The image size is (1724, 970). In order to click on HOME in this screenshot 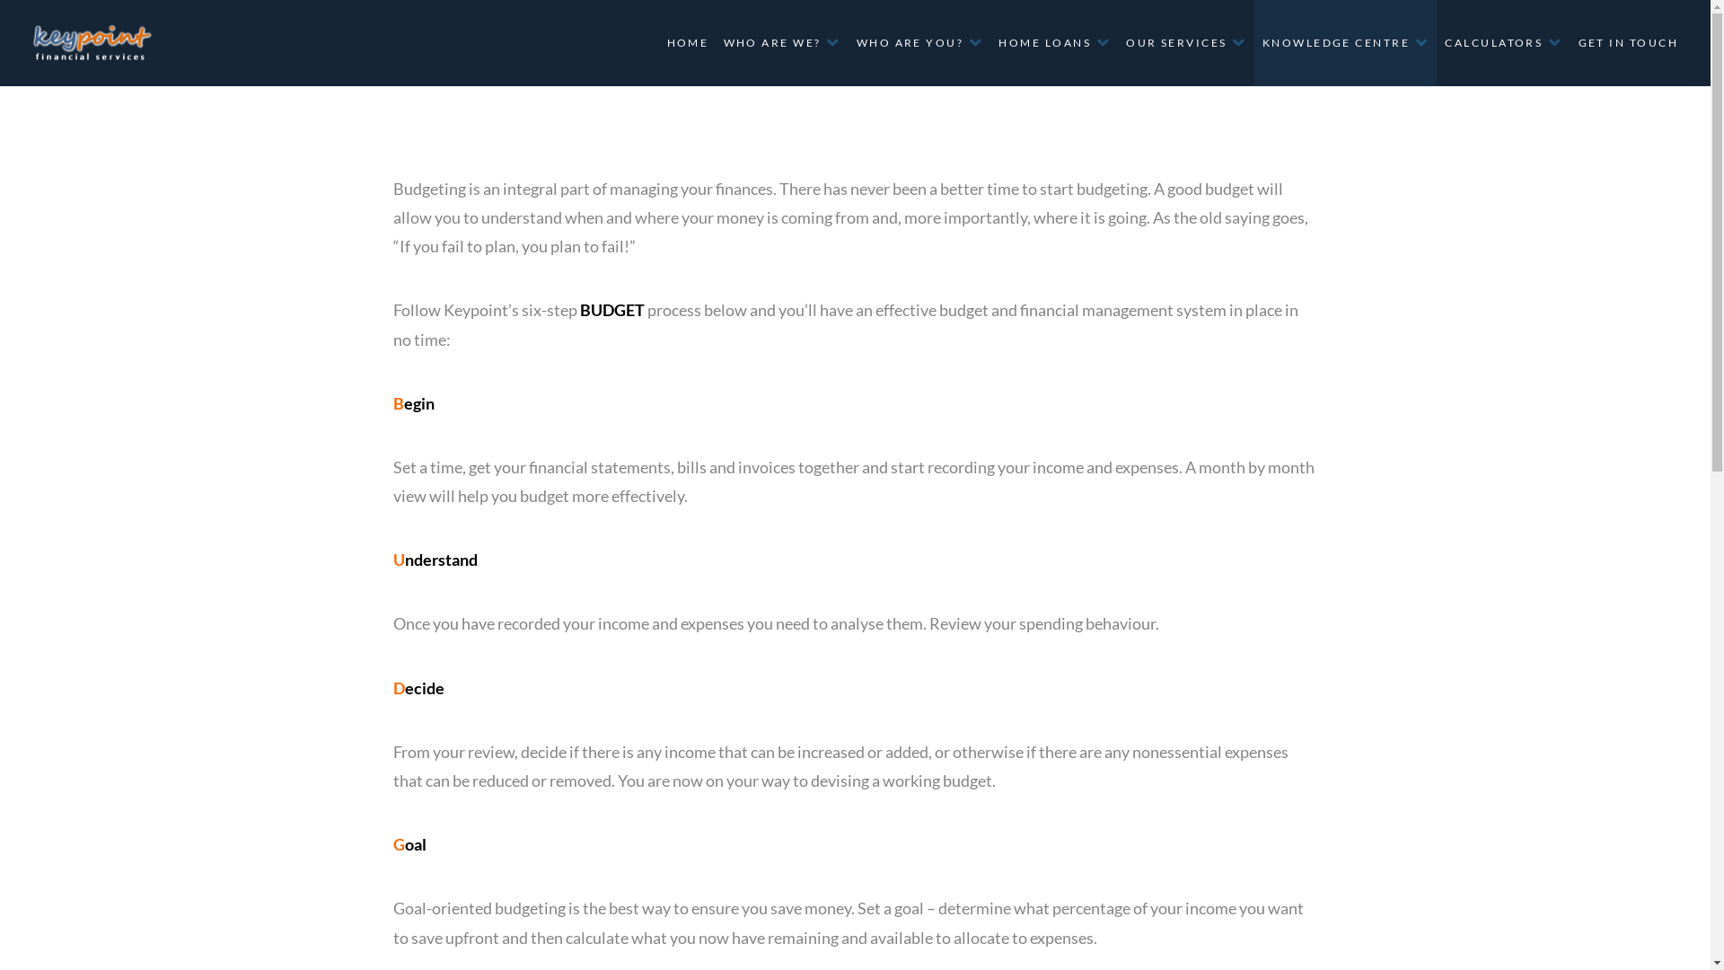, I will do `click(686, 43)`.